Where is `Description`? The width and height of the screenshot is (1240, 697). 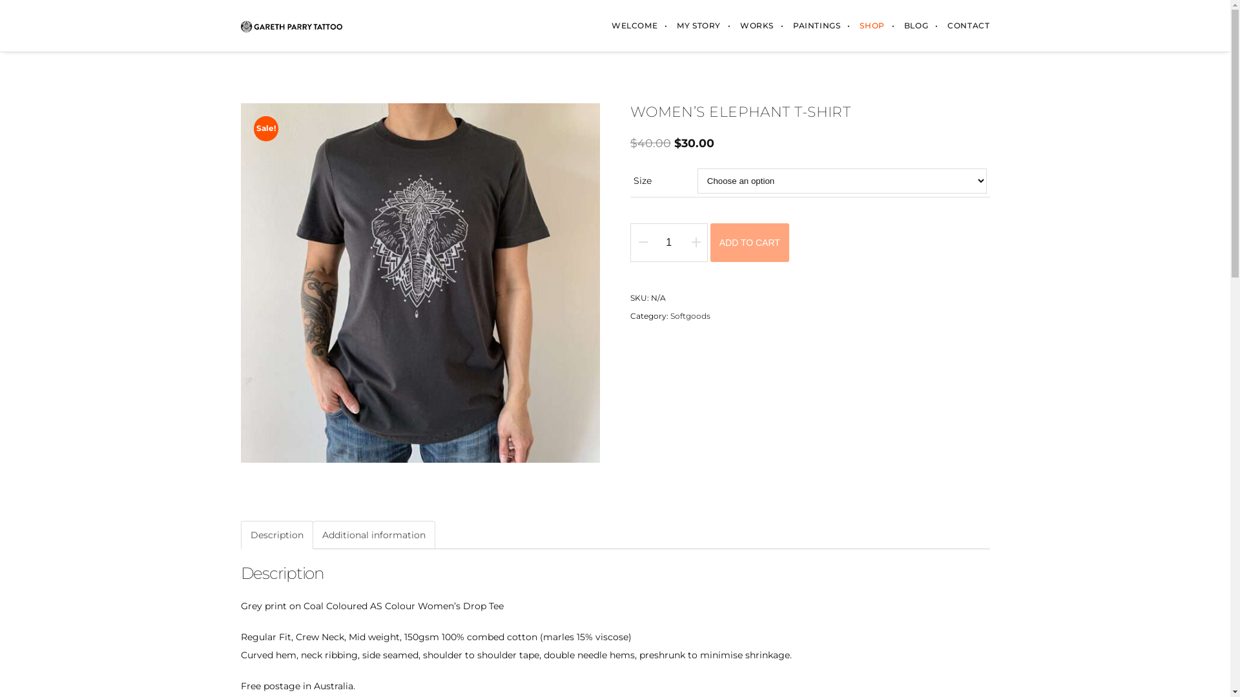
Description is located at coordinates (277, 535).